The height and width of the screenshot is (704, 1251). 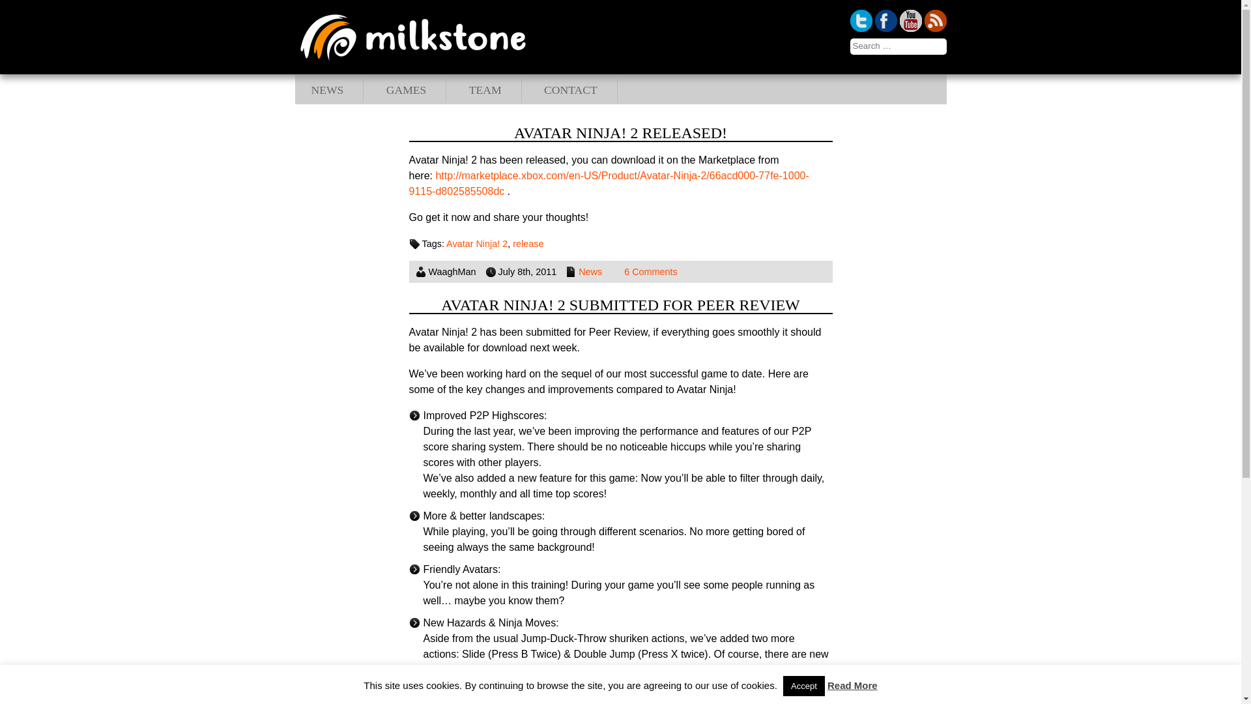 What do you see at coordinates (485, 90) in the screenshot?
I see `TEAM` at bounding box center [485, 90].